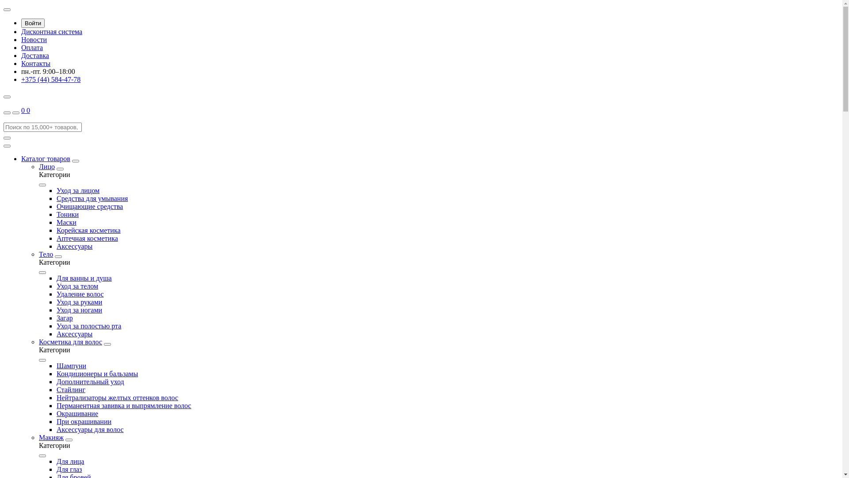 This screenshot has width=849, height=478. I want to click on 0, so click(28, 111).